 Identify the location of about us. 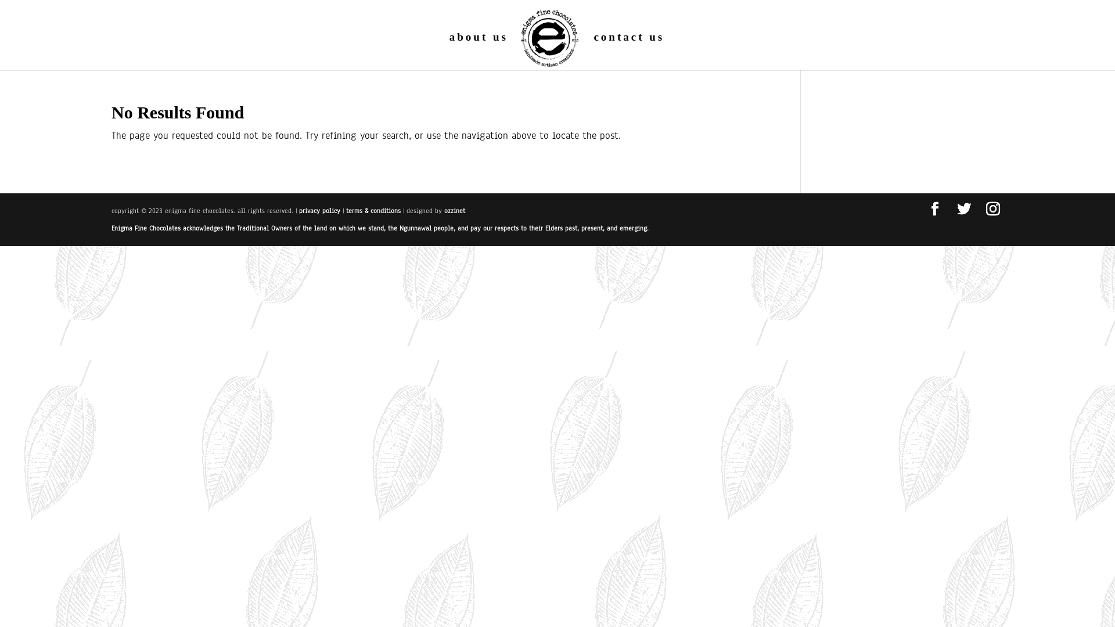
(479, 52).